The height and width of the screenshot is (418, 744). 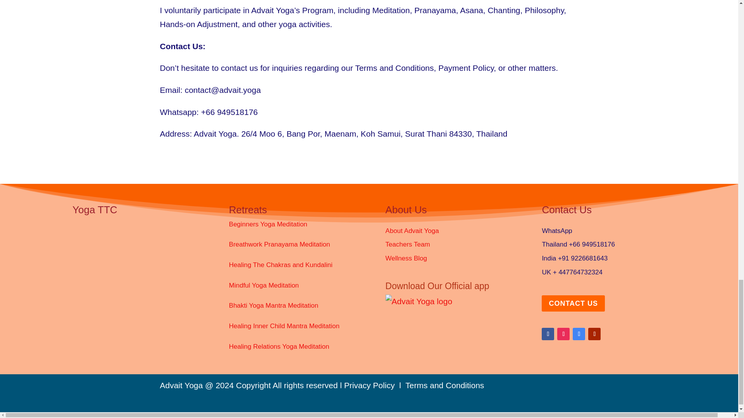 What do you see at coordinates (268, 224) in the screenshot?
I see `Beginners Yoga Meditation` at bounding box center [268, 224].